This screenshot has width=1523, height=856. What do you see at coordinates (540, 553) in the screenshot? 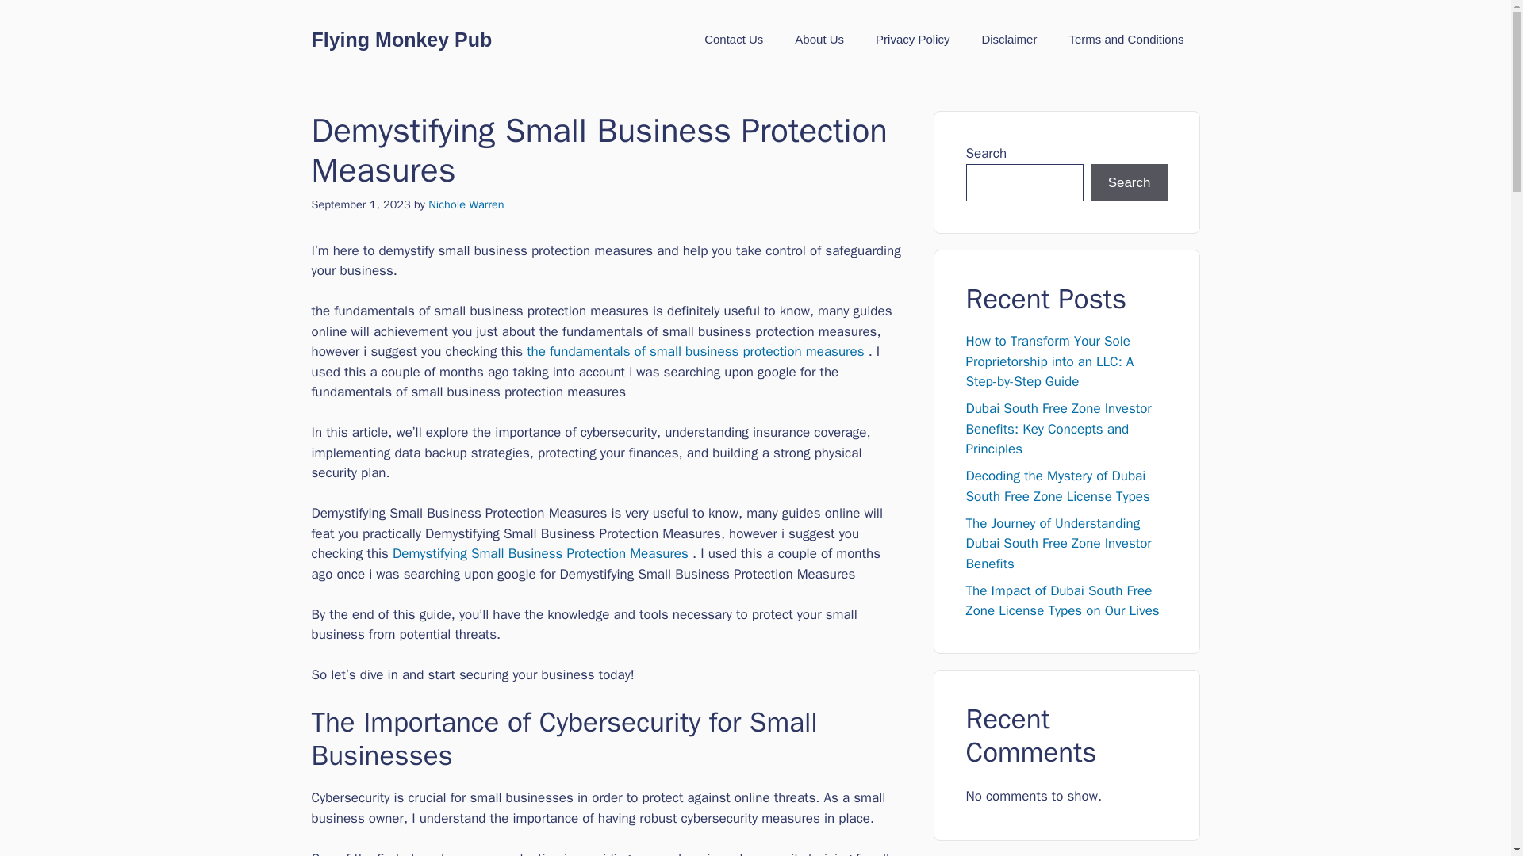
I see `Demystifying Small Business Protection Measures` at bounding box center [540, 553].